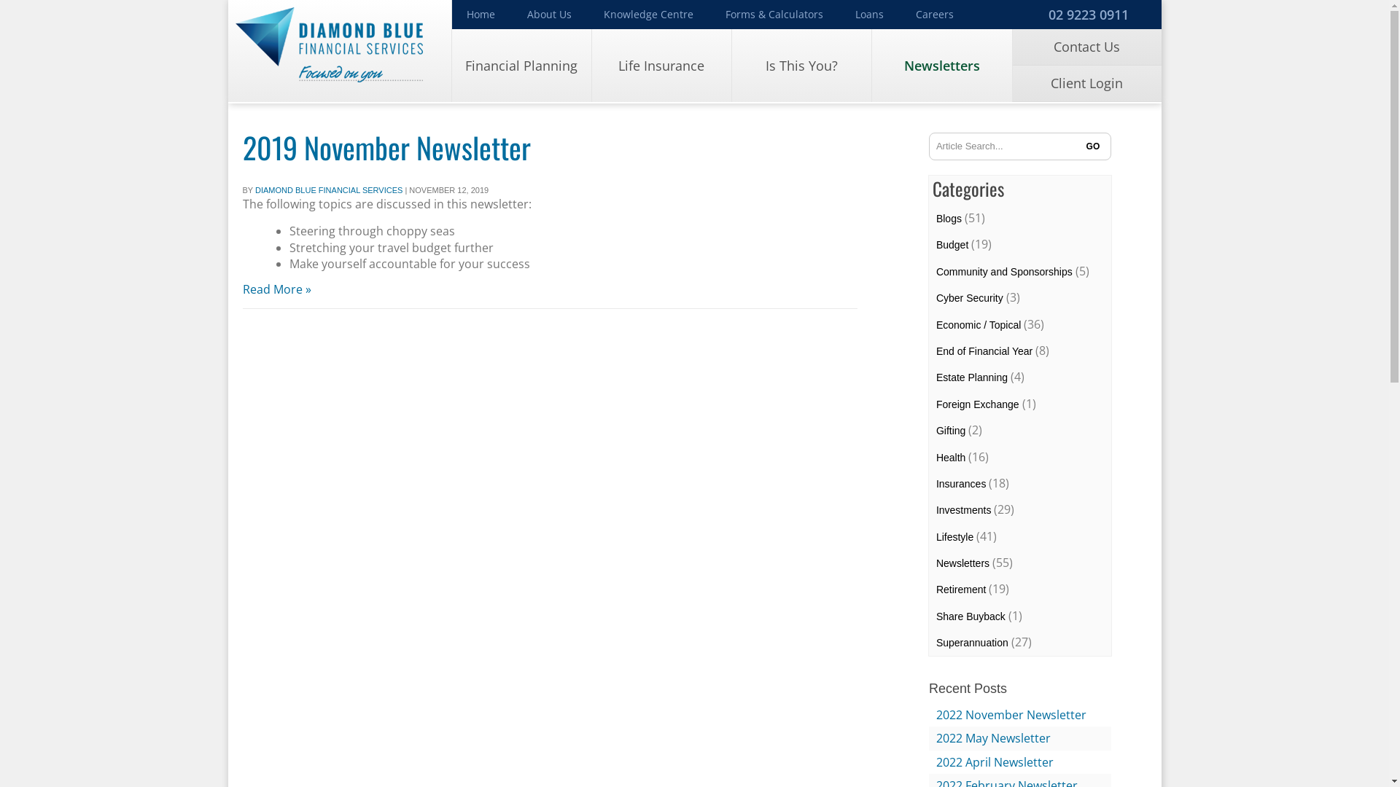  Describe the element at coordinates (1086, 47) in the screenshot. I see `Contact Us` at that location.